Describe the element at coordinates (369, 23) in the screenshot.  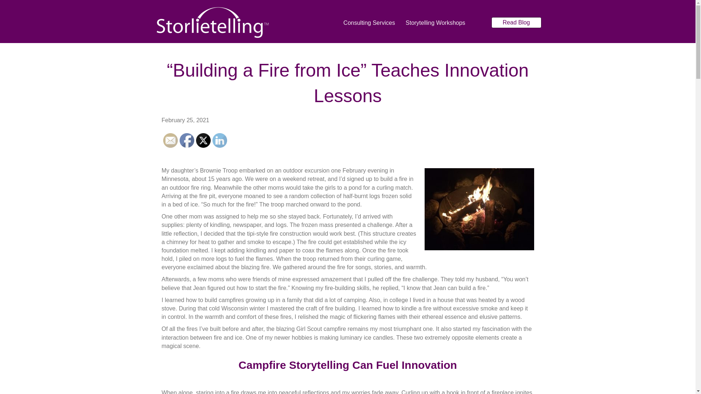
I see `Consulting Services` at that location.